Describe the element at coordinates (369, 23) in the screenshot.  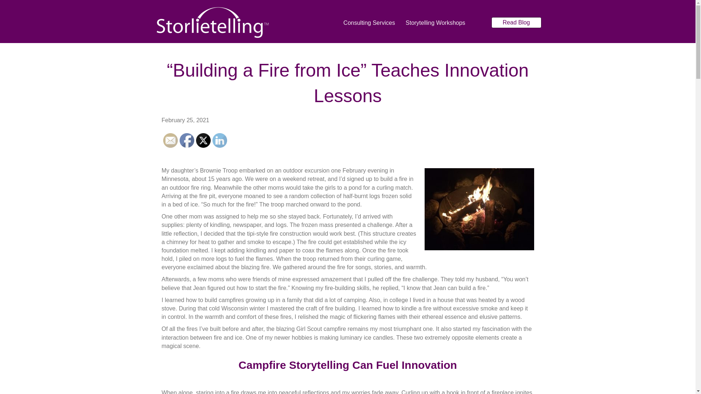
I see `Consulting Services` at that location.